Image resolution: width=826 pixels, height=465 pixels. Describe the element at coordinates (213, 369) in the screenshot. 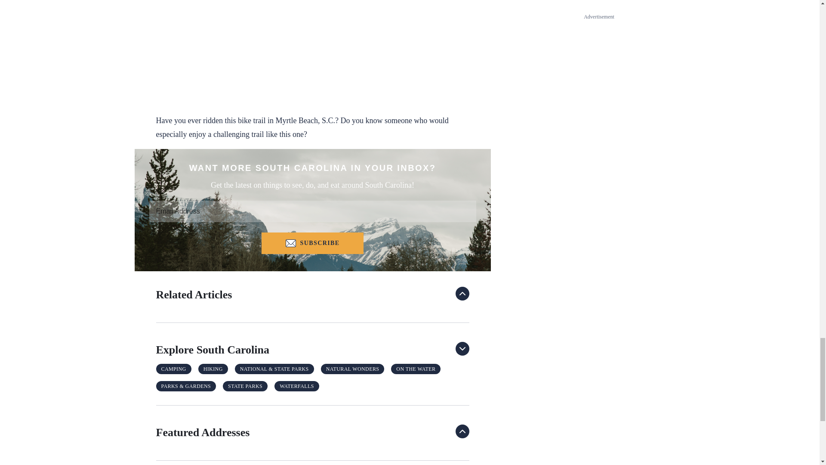

I see `Hiking` at that location.